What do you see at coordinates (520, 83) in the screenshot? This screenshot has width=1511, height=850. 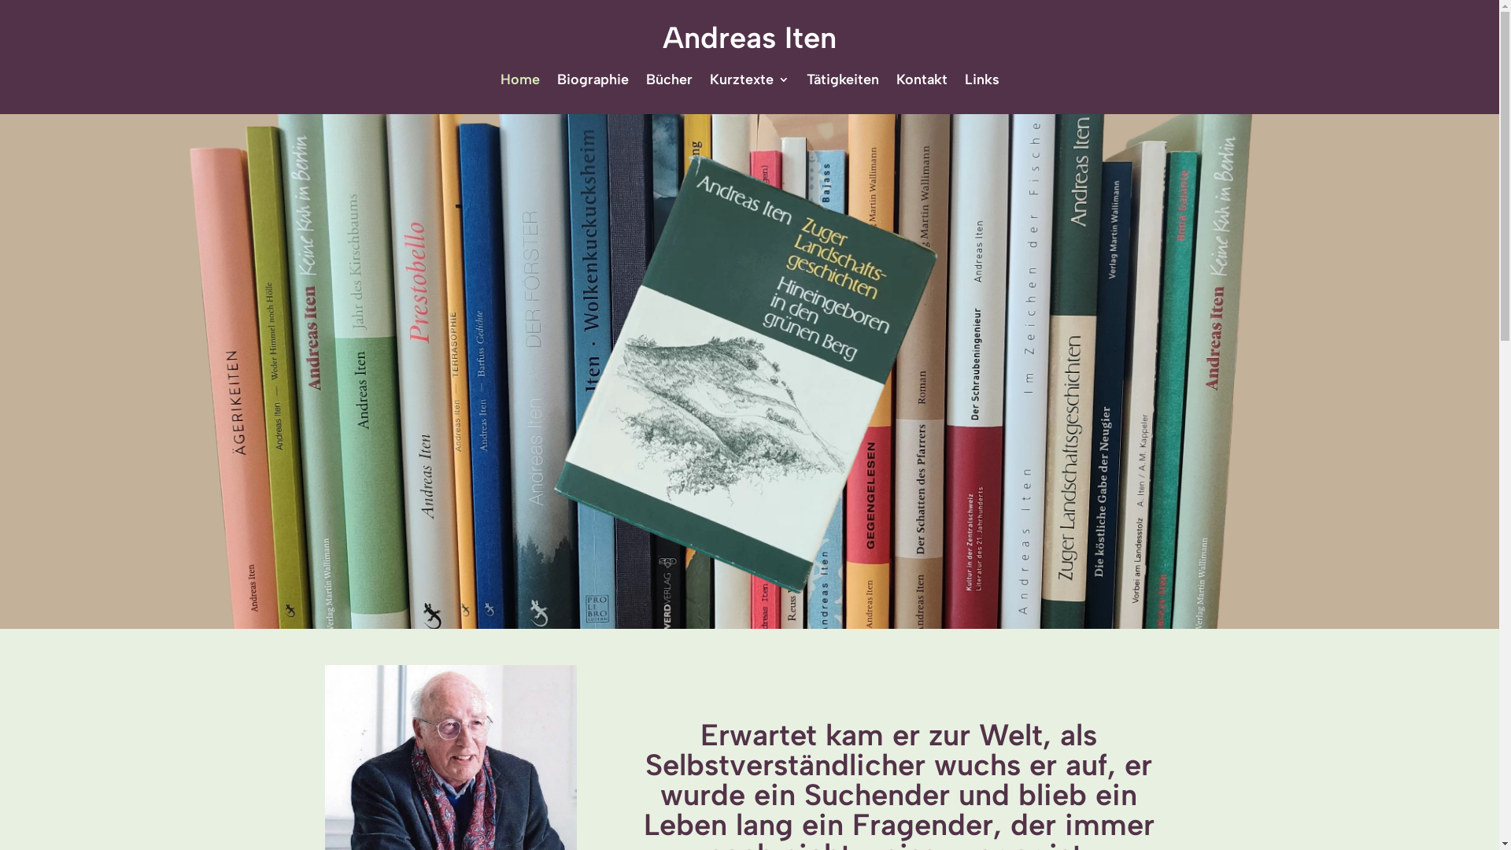 I see `Home` at bounding box center [520, 83].